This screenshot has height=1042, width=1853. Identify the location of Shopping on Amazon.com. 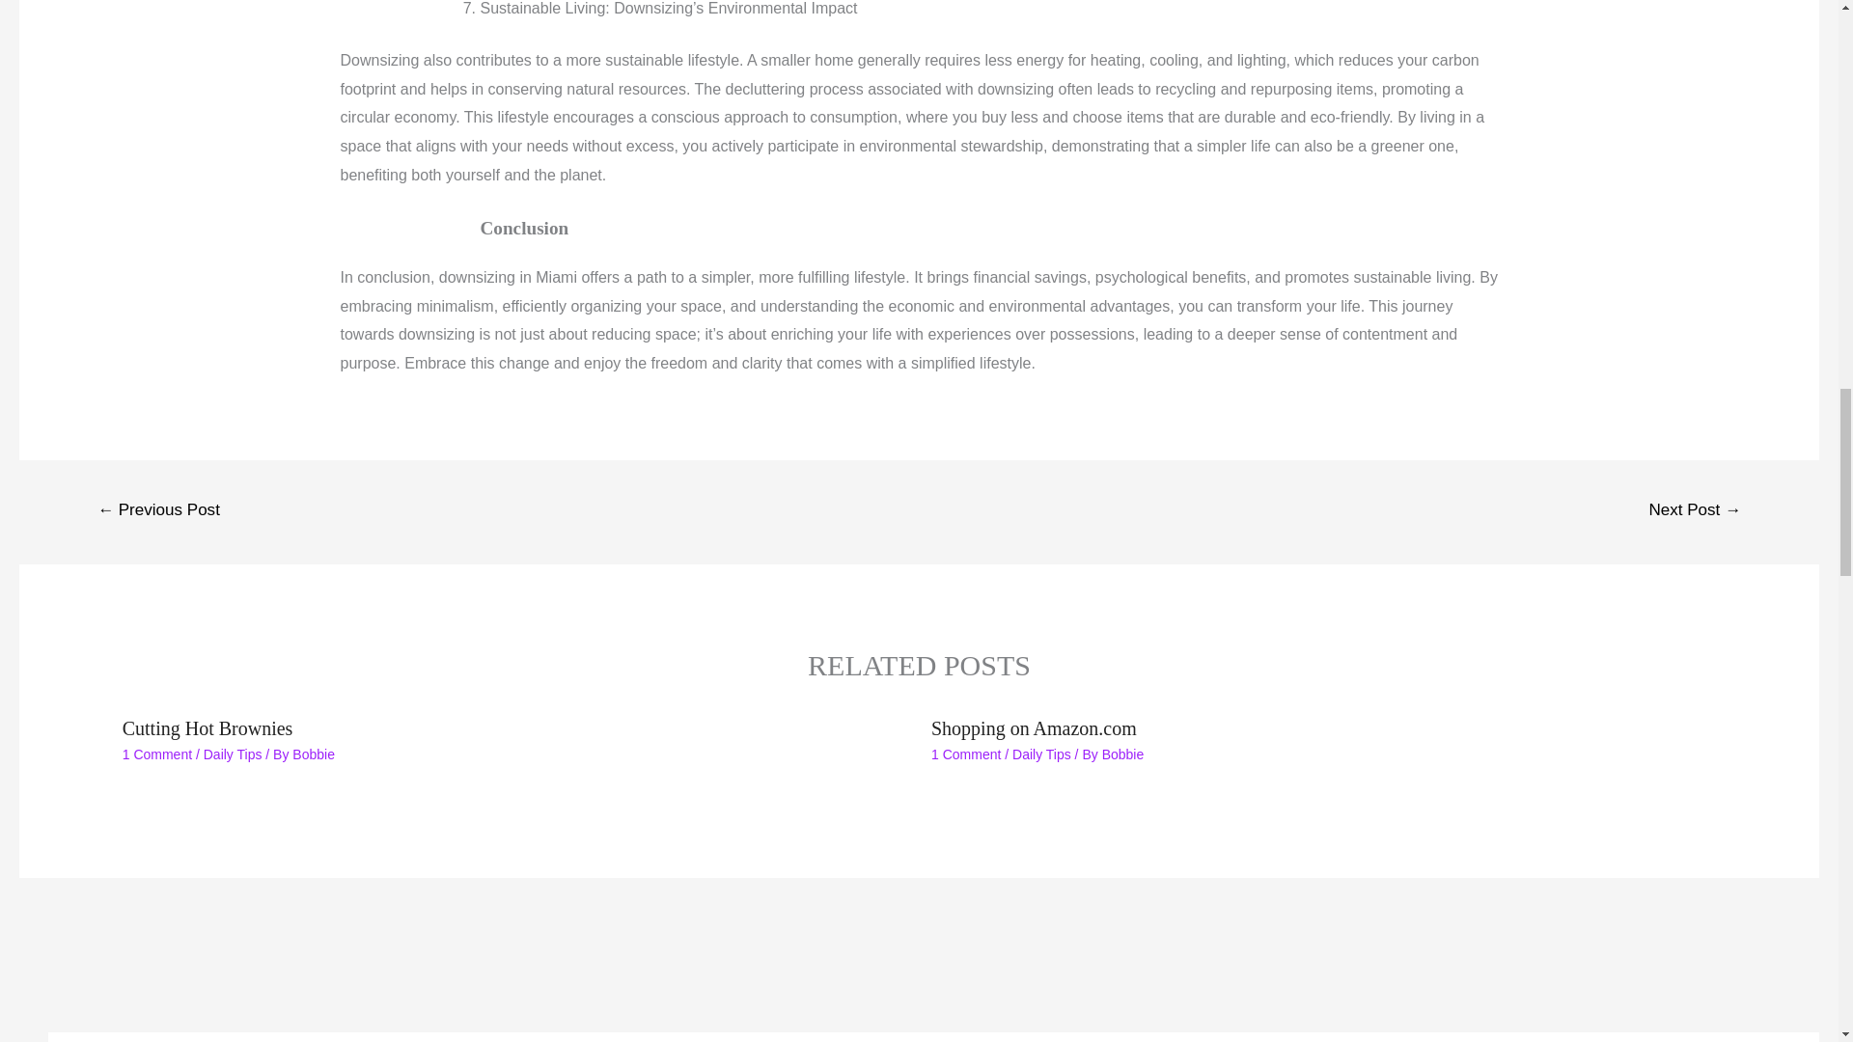
(1035, 727).